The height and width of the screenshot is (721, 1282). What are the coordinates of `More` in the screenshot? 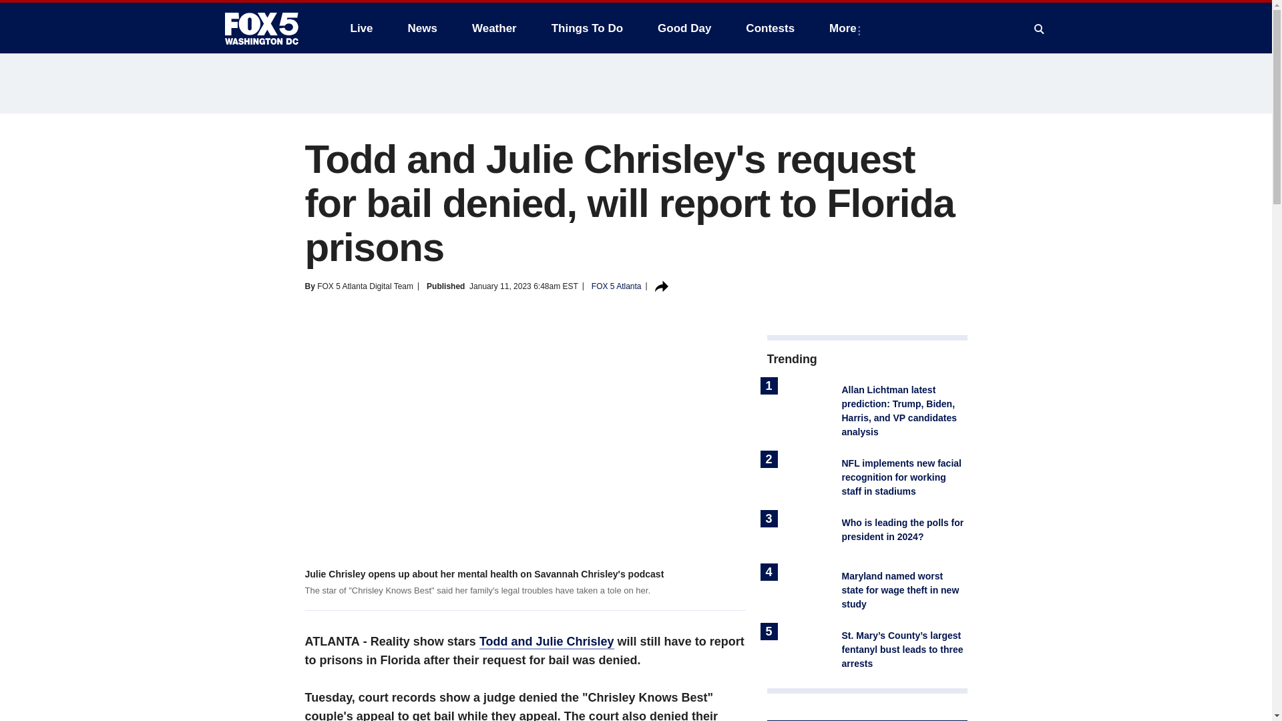 It's located at (845, 28).